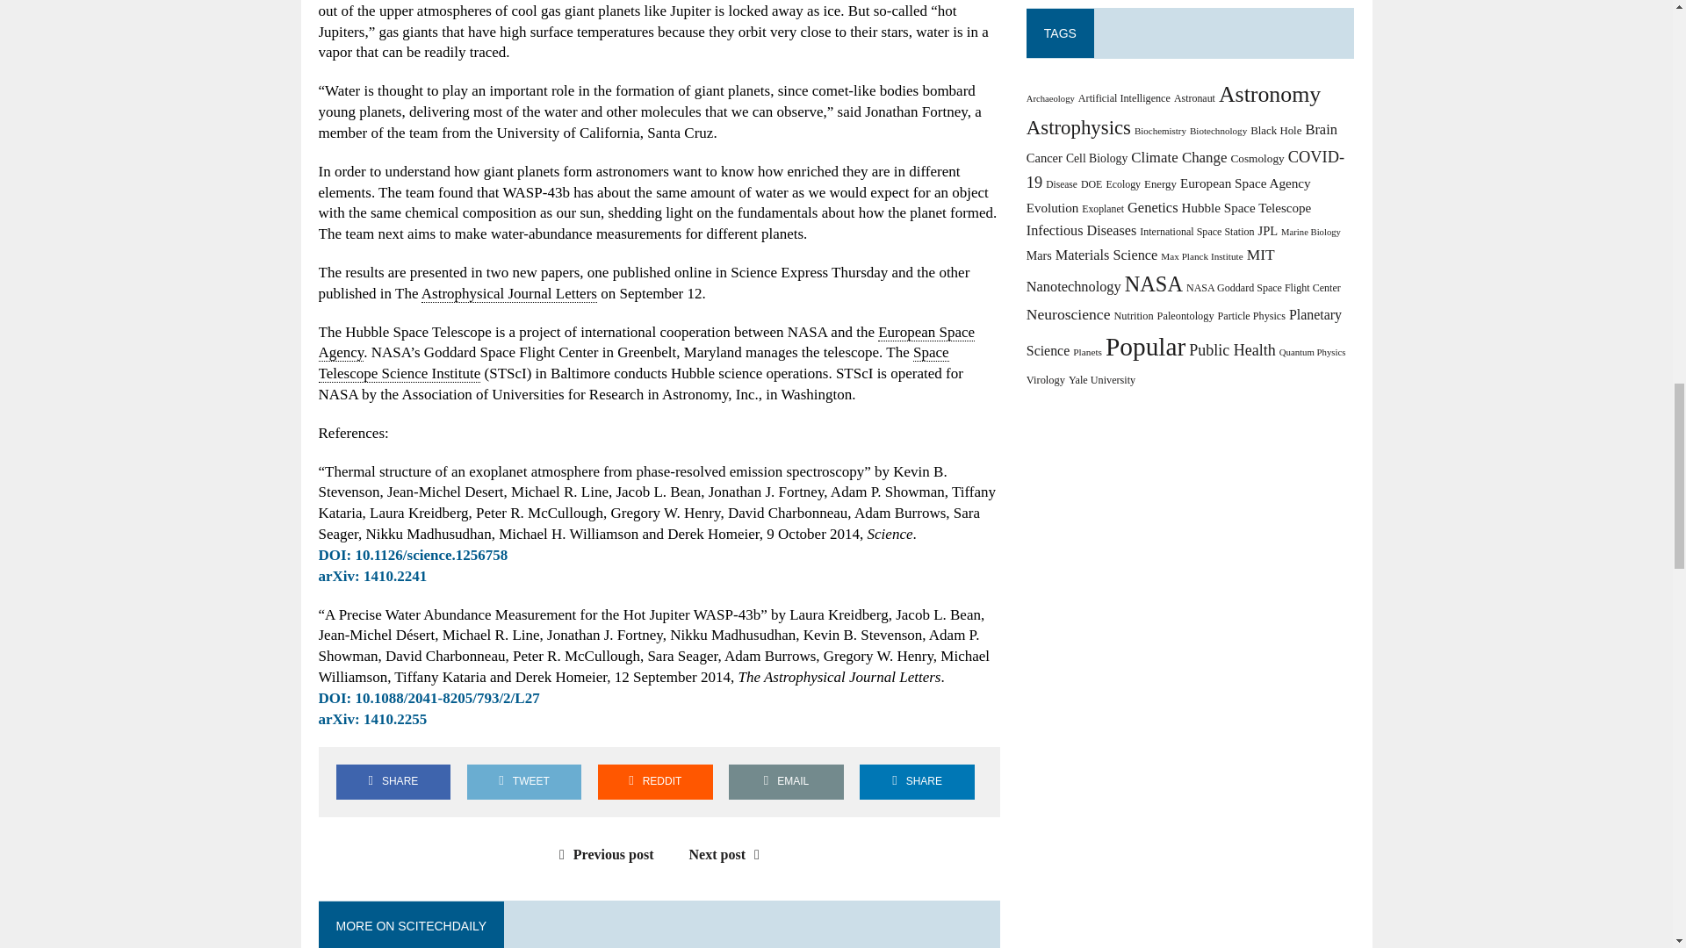  I want to click on Post This Article to Reddit, so click(655, 781).